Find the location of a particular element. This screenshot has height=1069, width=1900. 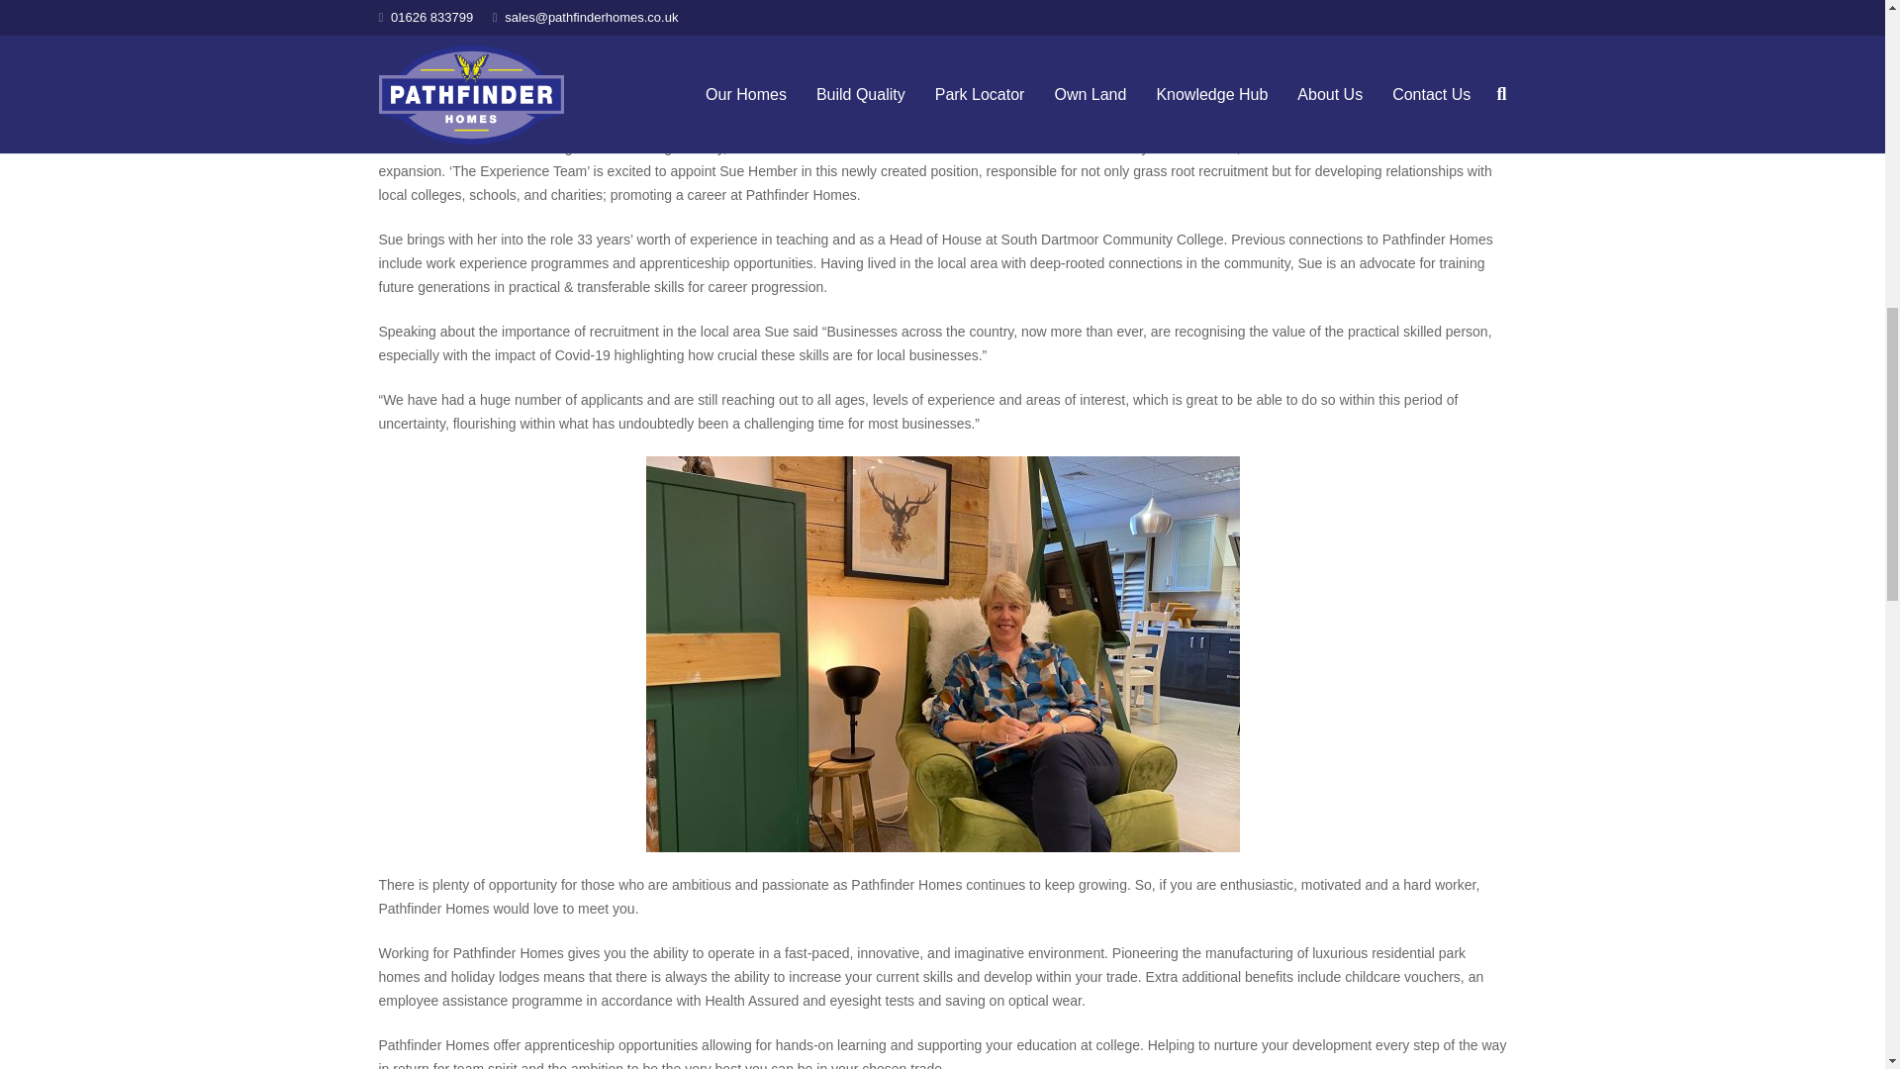

No Comments is located at coordinates (643, 0).